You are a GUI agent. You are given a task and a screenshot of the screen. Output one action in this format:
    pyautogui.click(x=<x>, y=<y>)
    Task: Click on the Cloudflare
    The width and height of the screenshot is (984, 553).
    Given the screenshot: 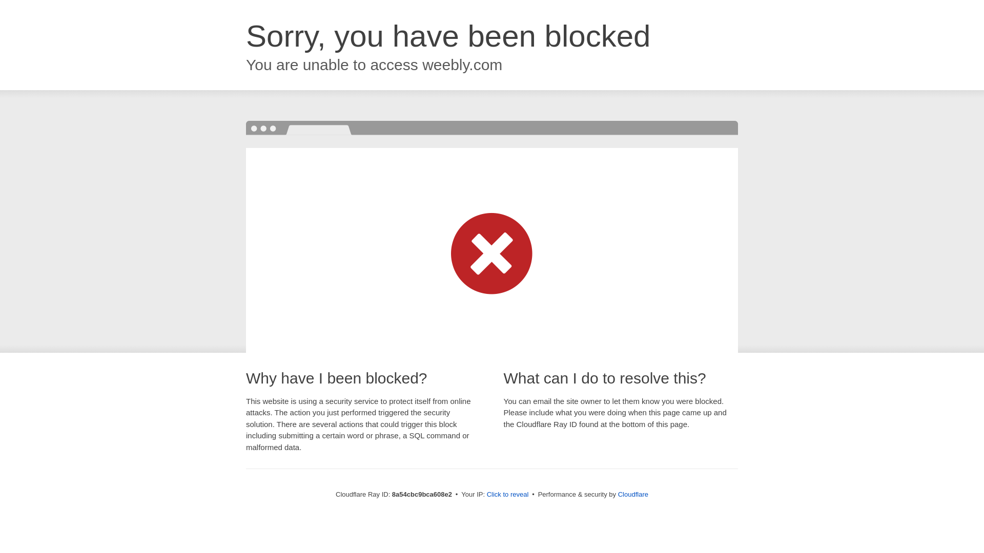 What is the action you would take?
    pyautogui.click(x=633, y=494)
    